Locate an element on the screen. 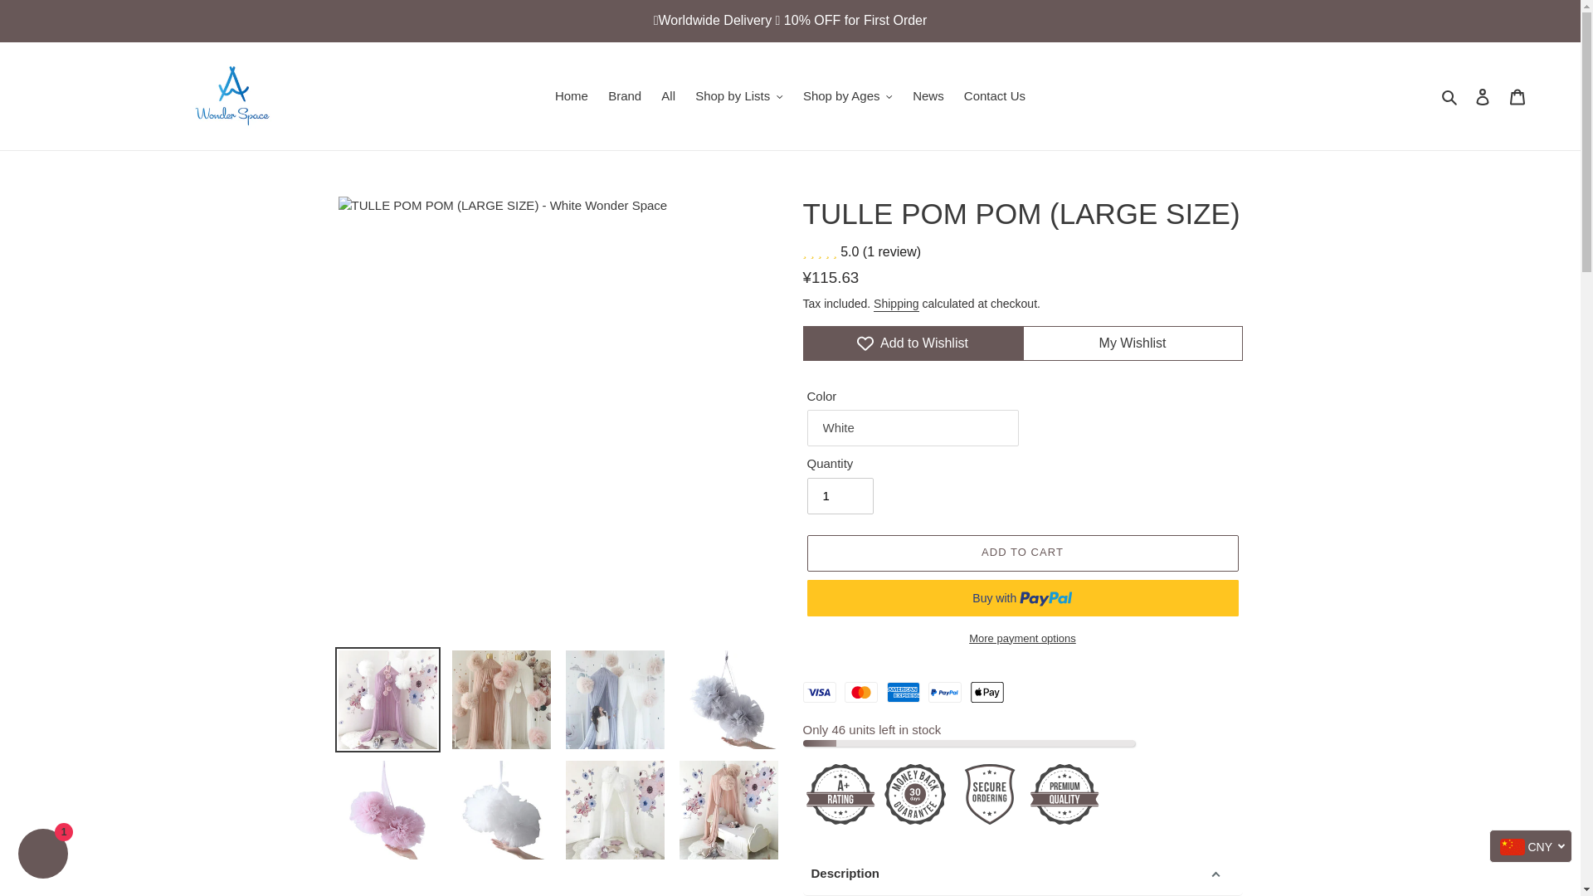  Contact Us is located at coordinates (995, 96).